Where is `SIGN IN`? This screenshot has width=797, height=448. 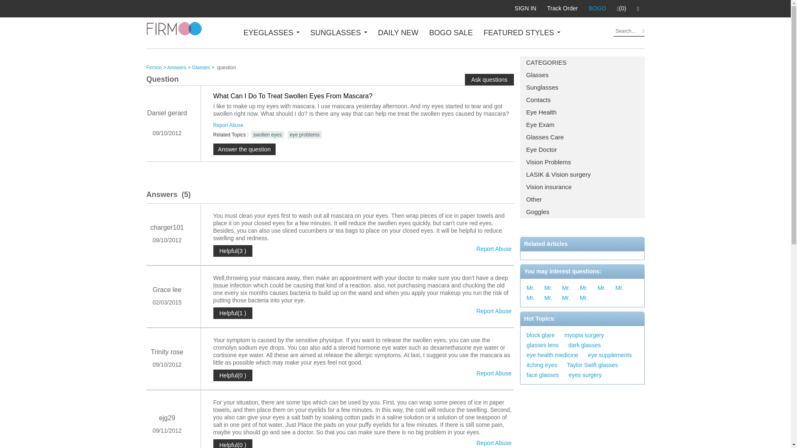
SIGN IN is located at coordinates (526, 8).